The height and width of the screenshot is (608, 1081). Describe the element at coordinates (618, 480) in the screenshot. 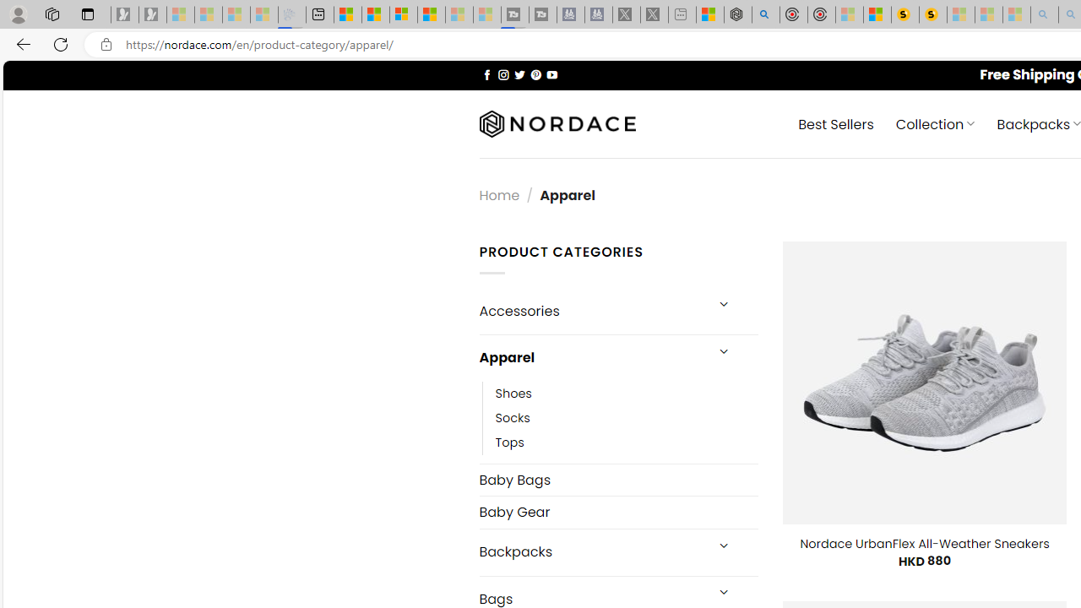

I see `Baby Bags` at that location.